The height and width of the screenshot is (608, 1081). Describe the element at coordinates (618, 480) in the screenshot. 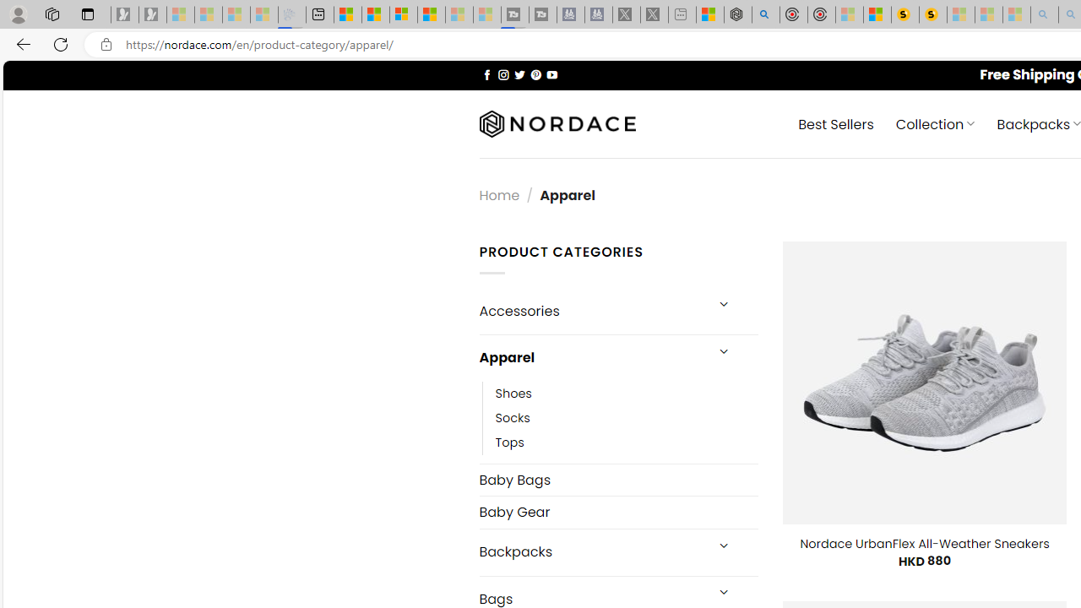

I see `Baby Bags` at that location.